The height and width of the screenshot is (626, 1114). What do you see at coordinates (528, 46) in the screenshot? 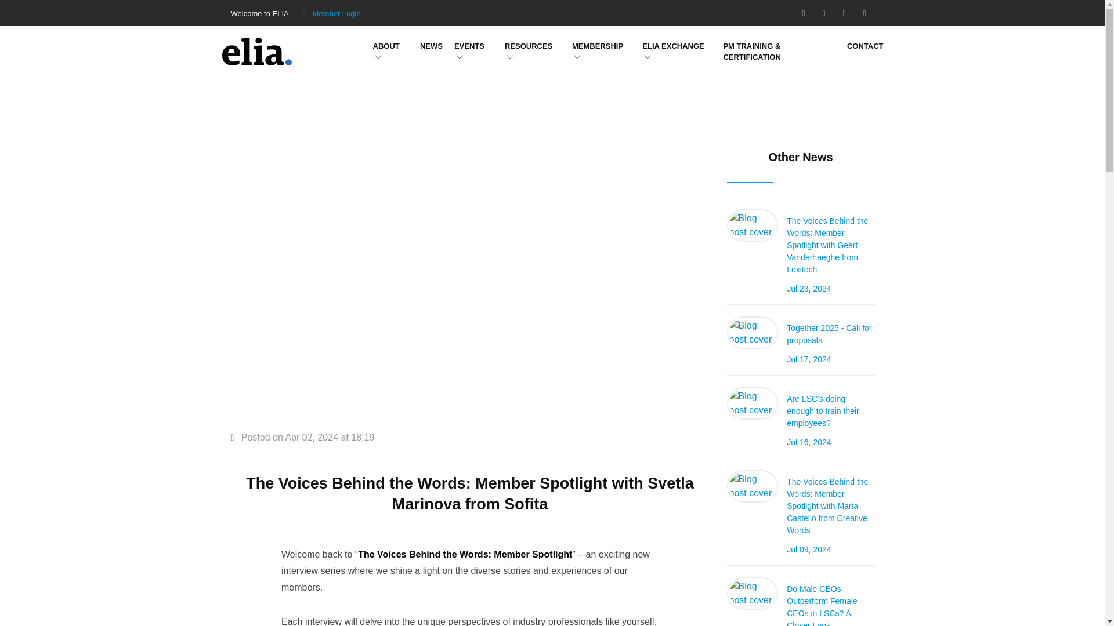
I see `RESOURCES` at bounding box center [528, 46].